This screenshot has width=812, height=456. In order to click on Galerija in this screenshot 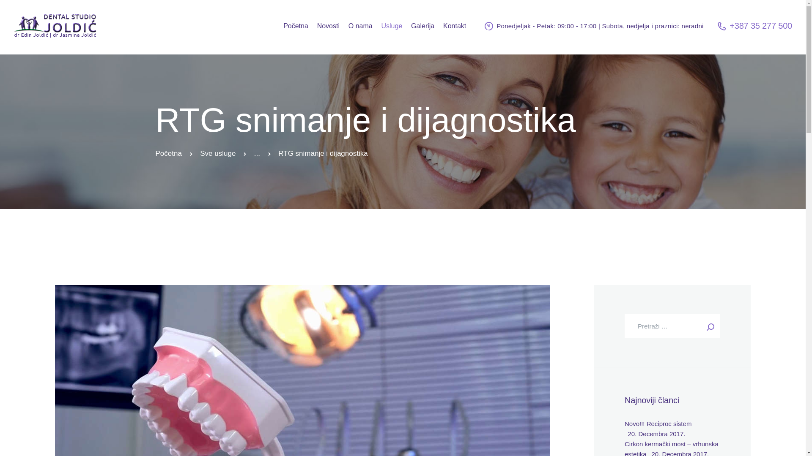, I will do `click(423, 26)`.